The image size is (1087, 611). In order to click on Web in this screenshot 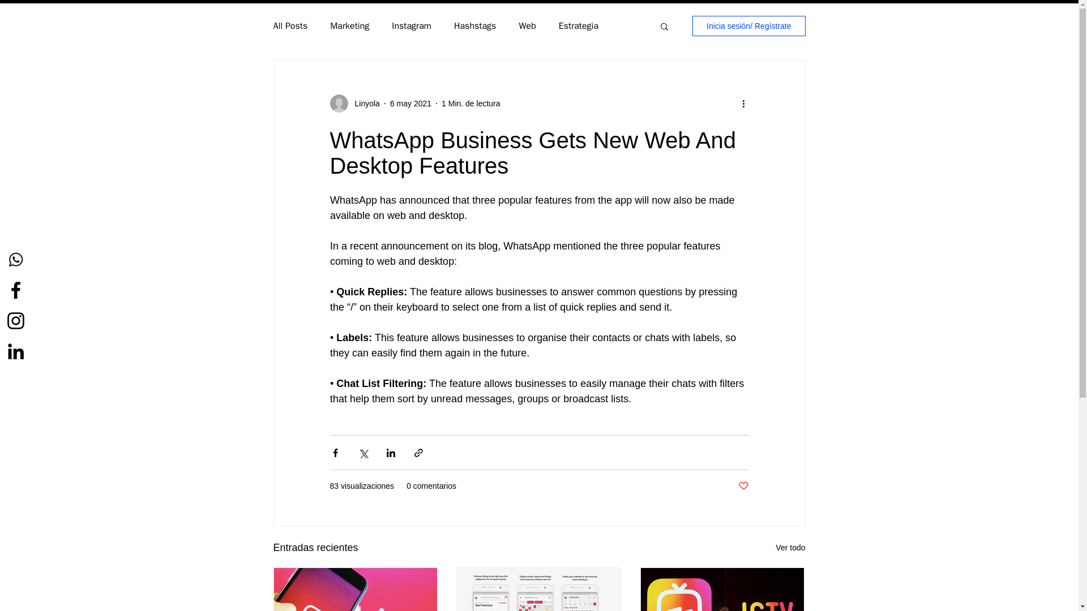, I will do `click(527, 26)`.